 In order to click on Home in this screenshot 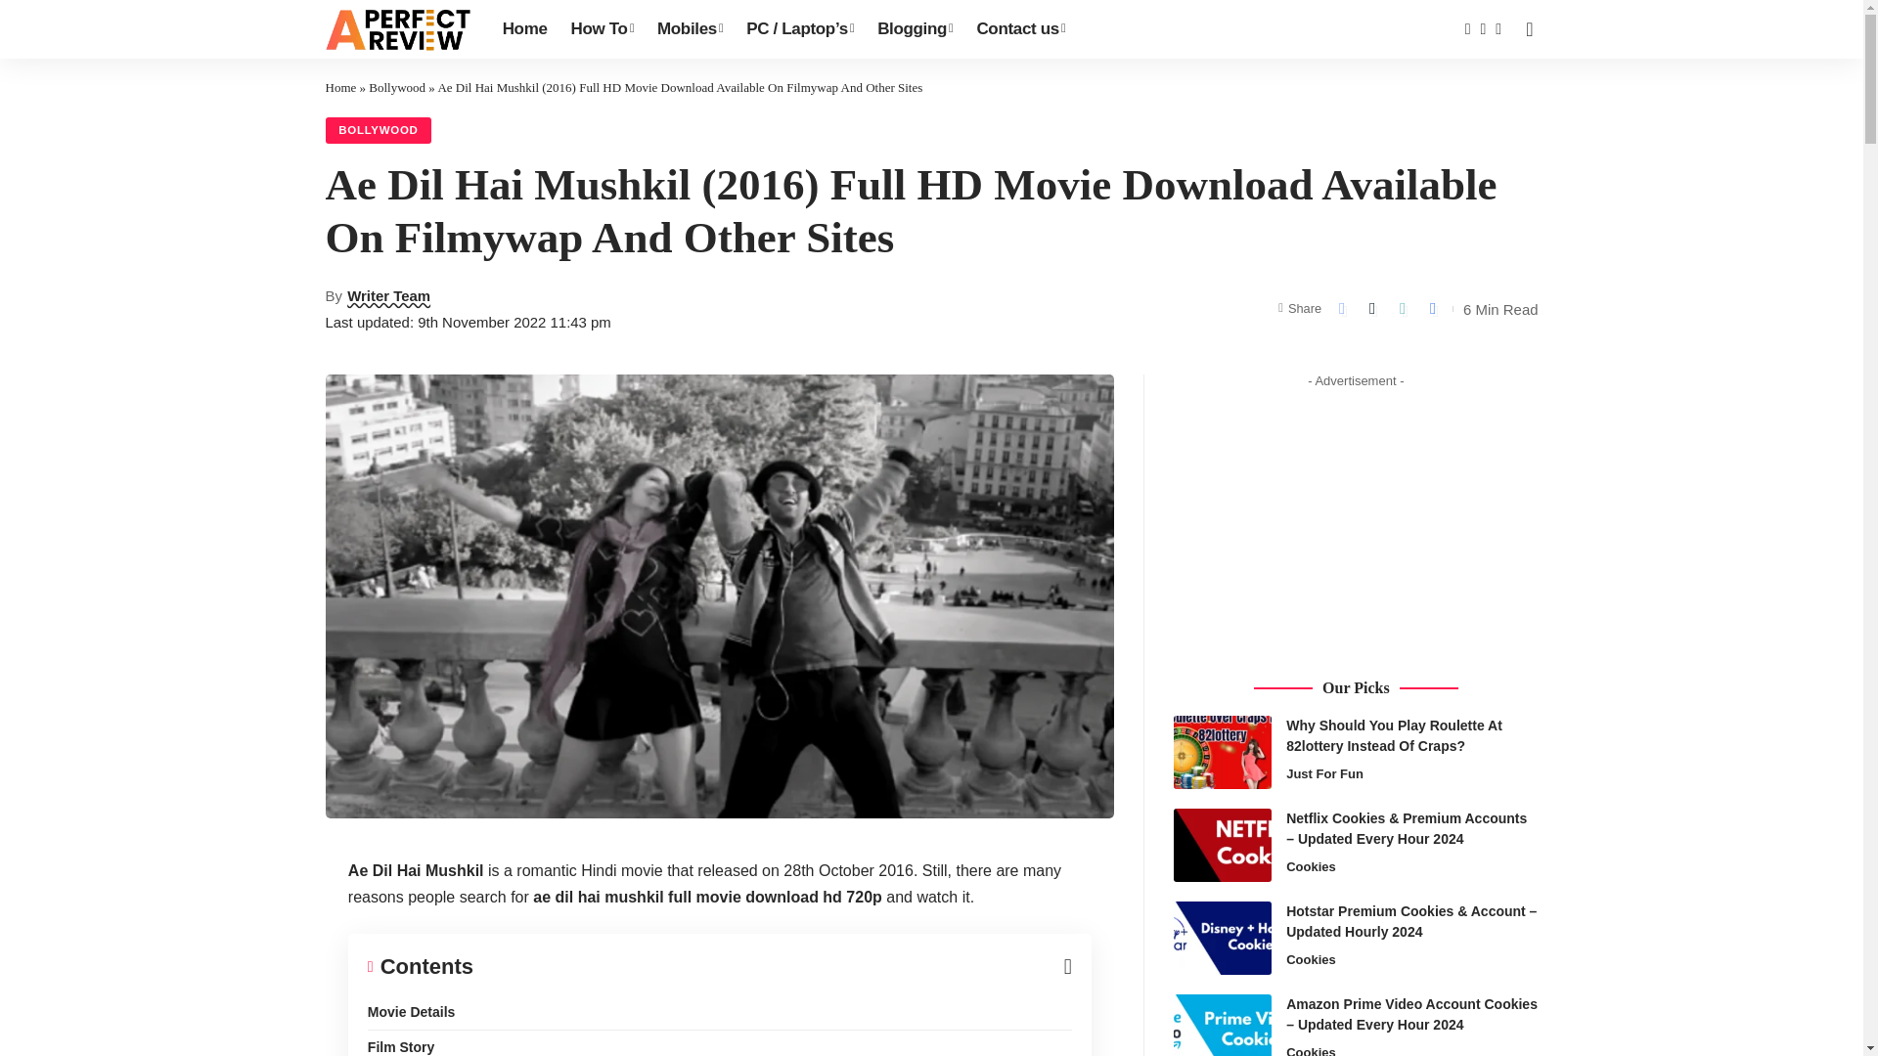, I will do `click(524, 29)`.